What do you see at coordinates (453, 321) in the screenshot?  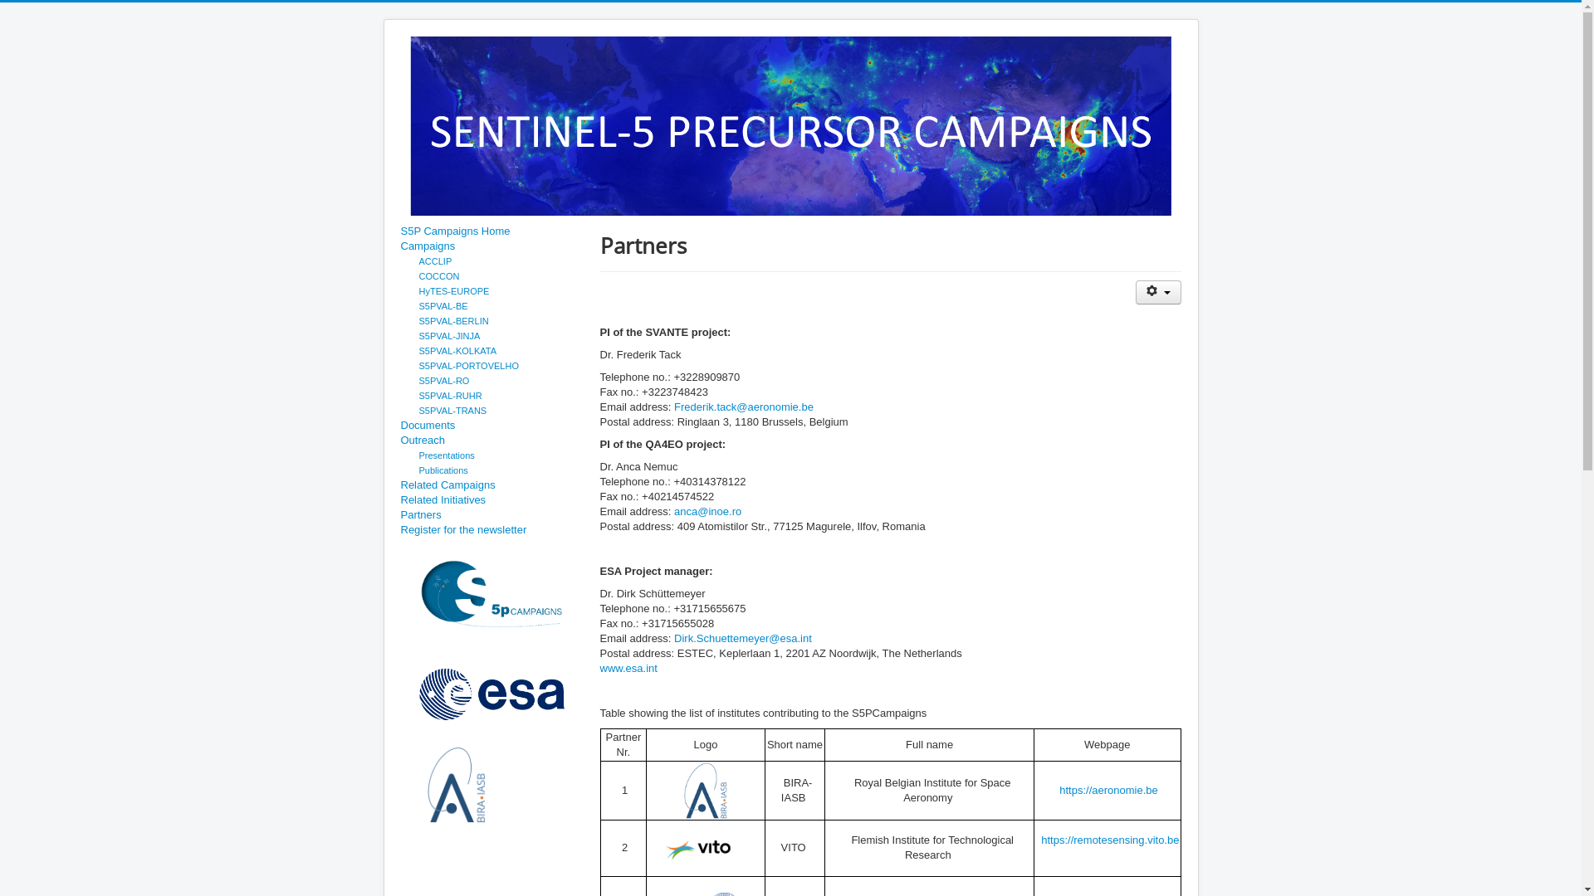 I see `S5PVAL-BERLIN` at bounding box center [453, 321].